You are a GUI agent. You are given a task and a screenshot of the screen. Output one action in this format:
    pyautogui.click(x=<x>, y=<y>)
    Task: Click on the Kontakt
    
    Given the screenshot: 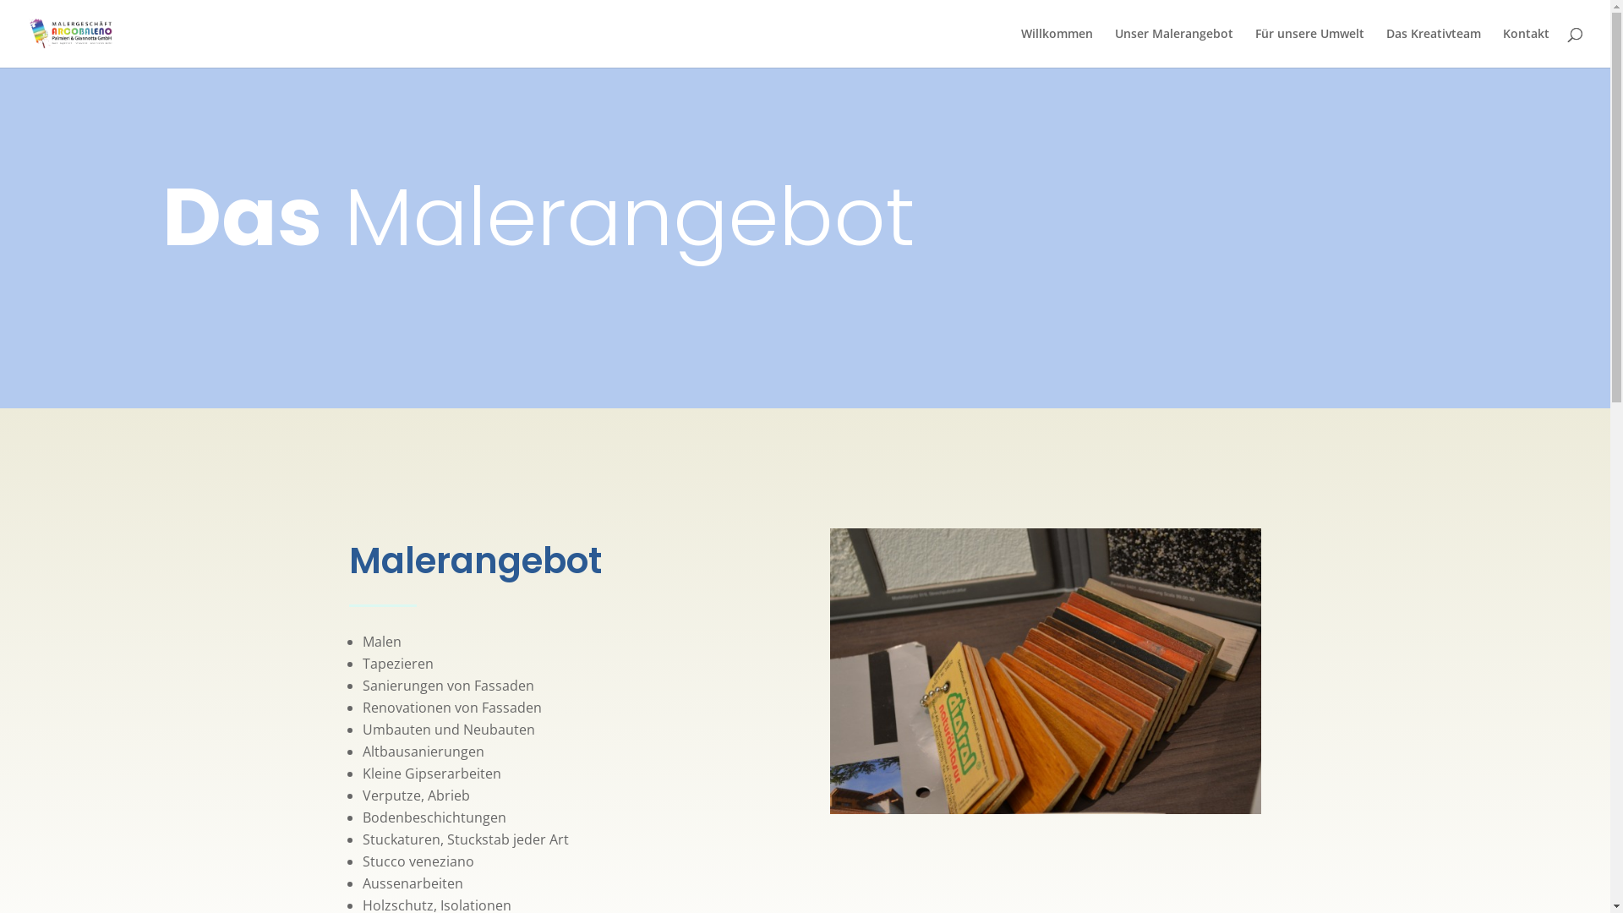 What is the action you would take?
    pyautogui.click(x=1527, y=47)
    